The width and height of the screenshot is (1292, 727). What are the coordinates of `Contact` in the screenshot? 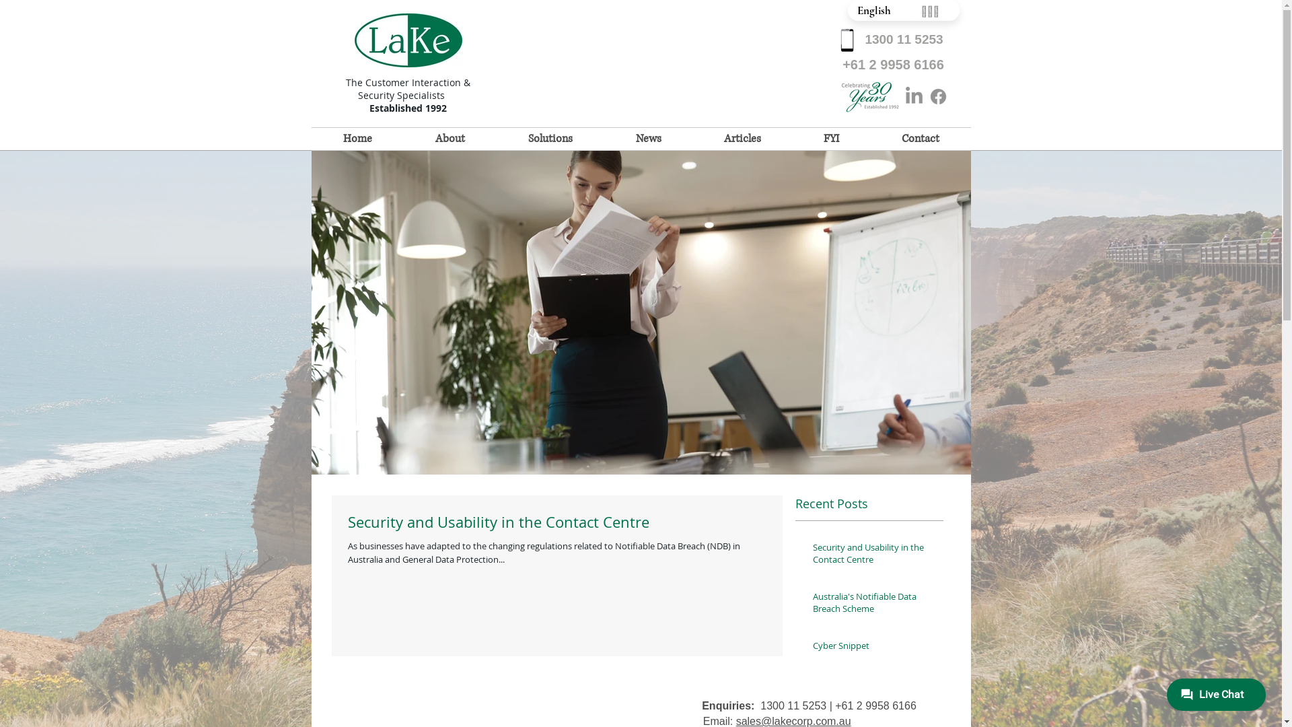 It's located at (921, 139).